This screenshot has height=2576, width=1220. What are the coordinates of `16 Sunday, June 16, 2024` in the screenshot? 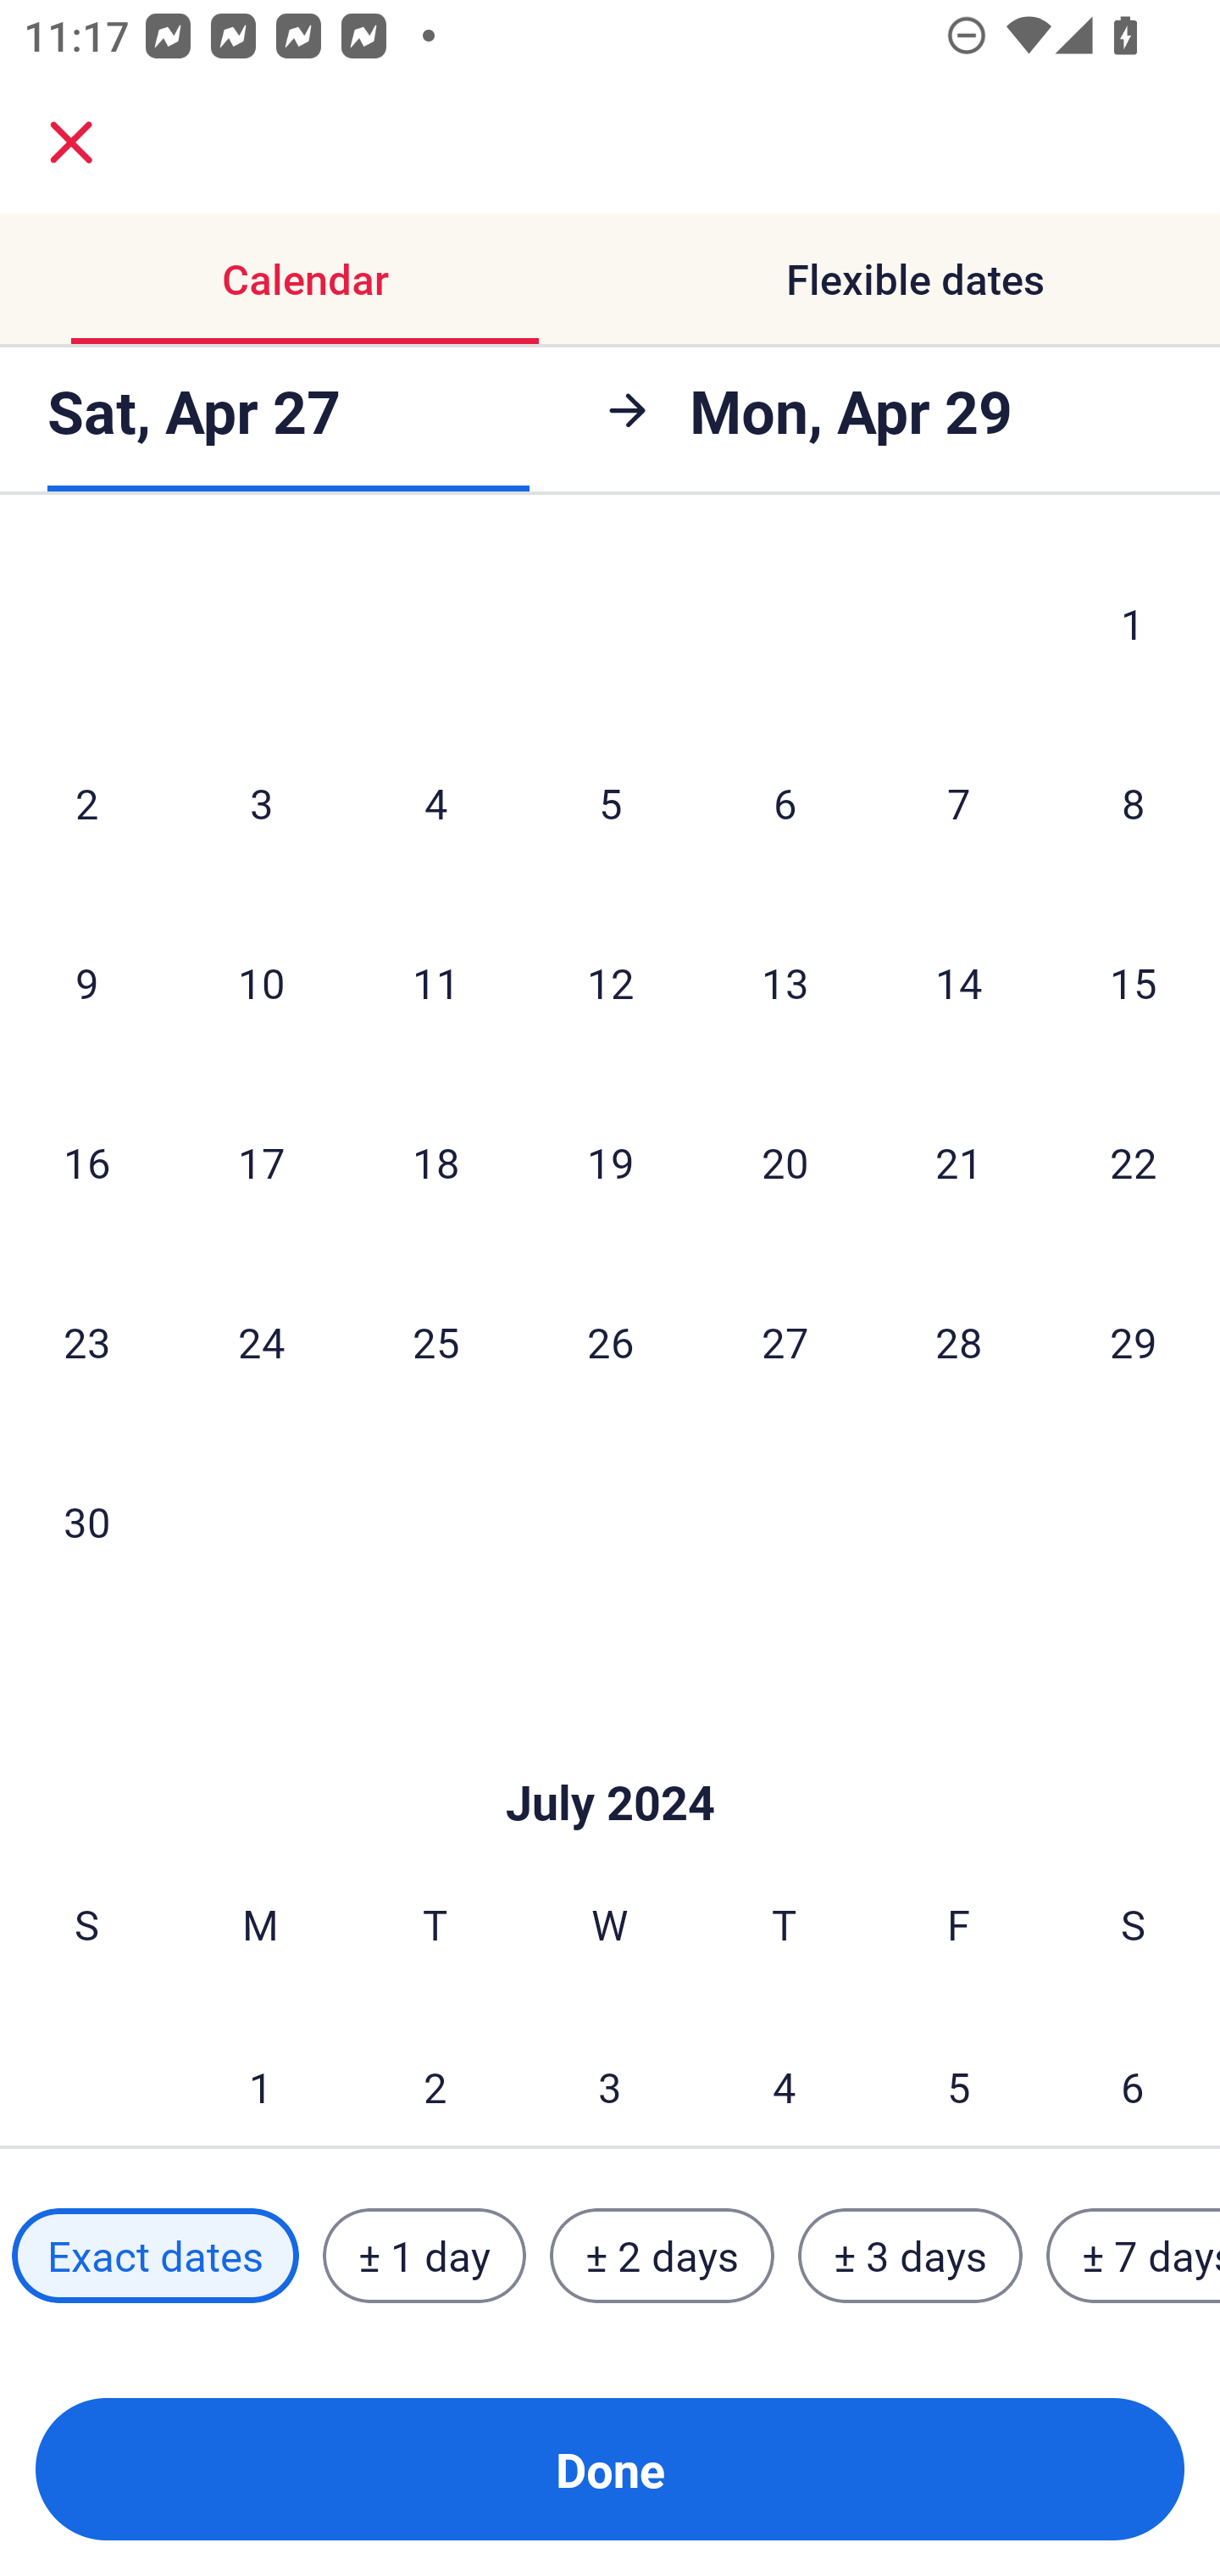 It's located at (86, 1161).